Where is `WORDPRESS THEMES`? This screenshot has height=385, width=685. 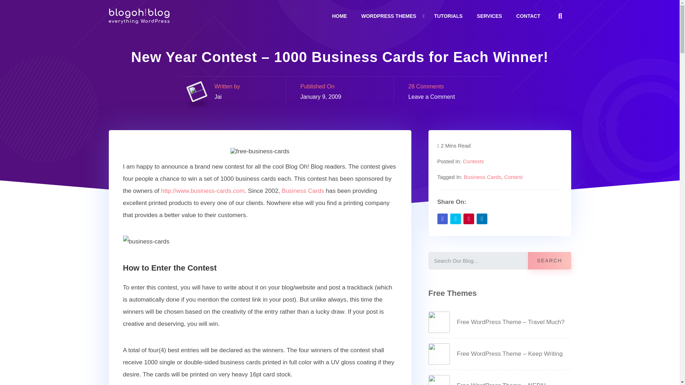 WORDPRESS THEMES is located at coordinates (389, 16).